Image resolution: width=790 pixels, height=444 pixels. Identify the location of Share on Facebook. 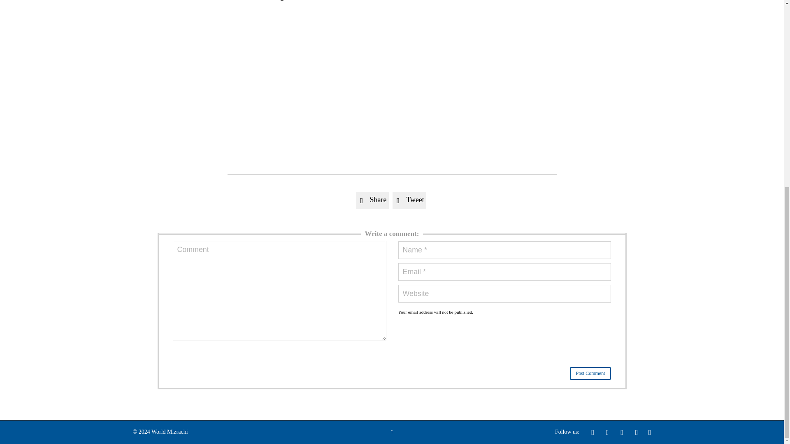
(372, 200).